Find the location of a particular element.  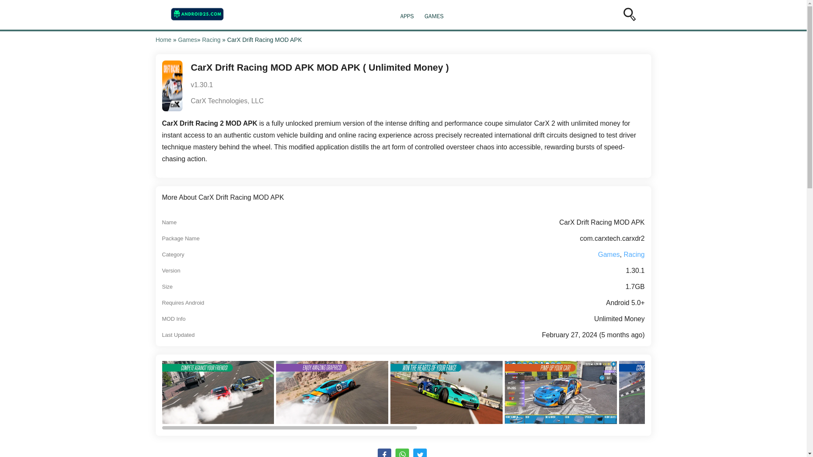

GAMES is located at coordinates (434, 16).